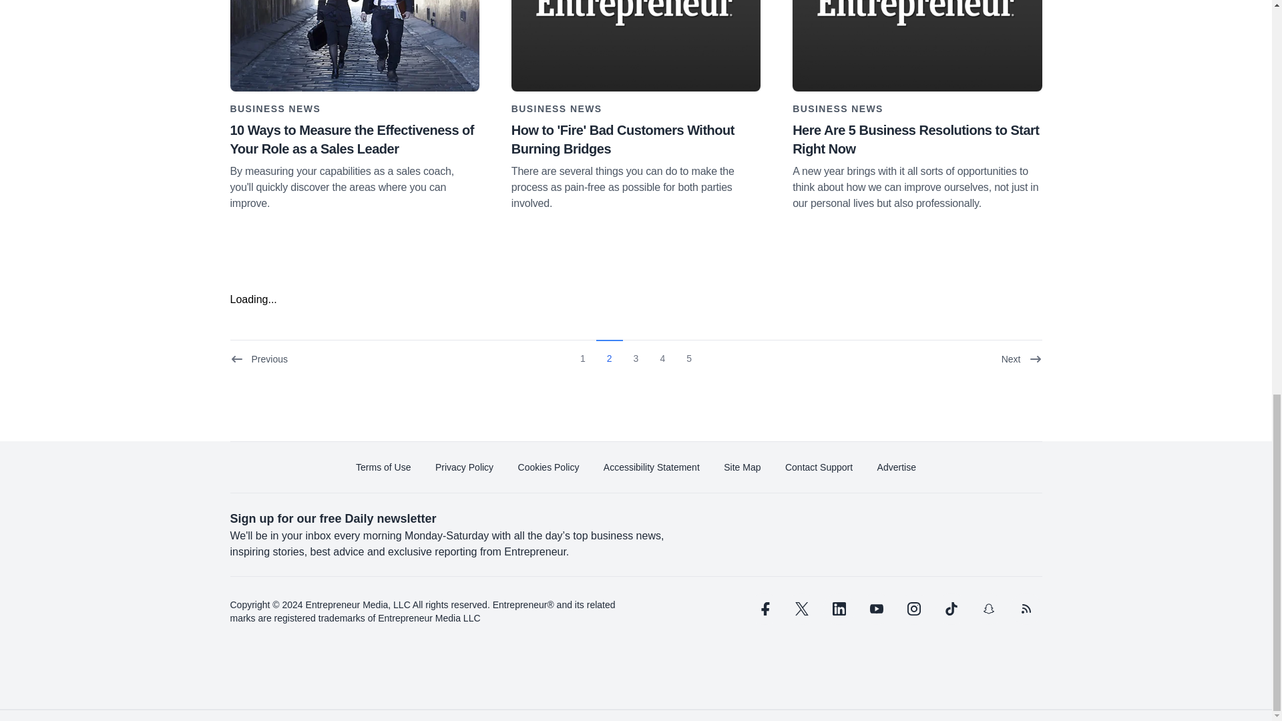  What do you see at coordinates (763, 609) in the screenshot?
I see `facebook` at bounding box center [763, 609].